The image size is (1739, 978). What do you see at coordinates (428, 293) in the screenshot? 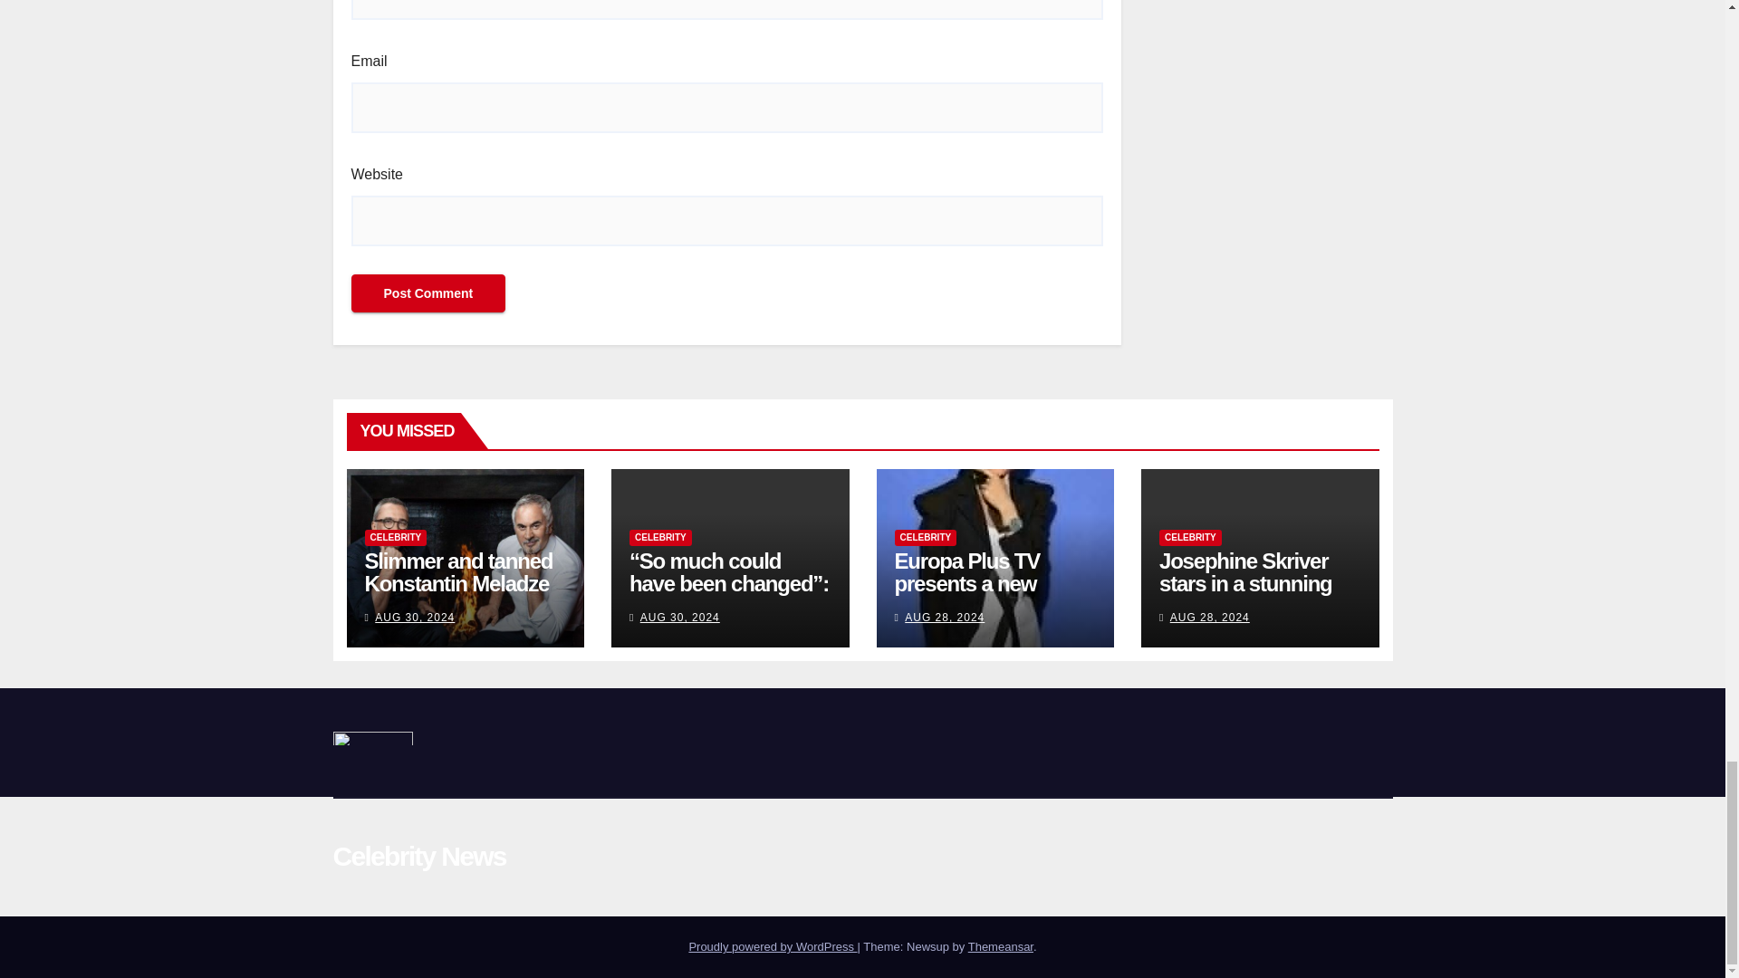
I see `Post Comment` at bounding box center [428, 293].